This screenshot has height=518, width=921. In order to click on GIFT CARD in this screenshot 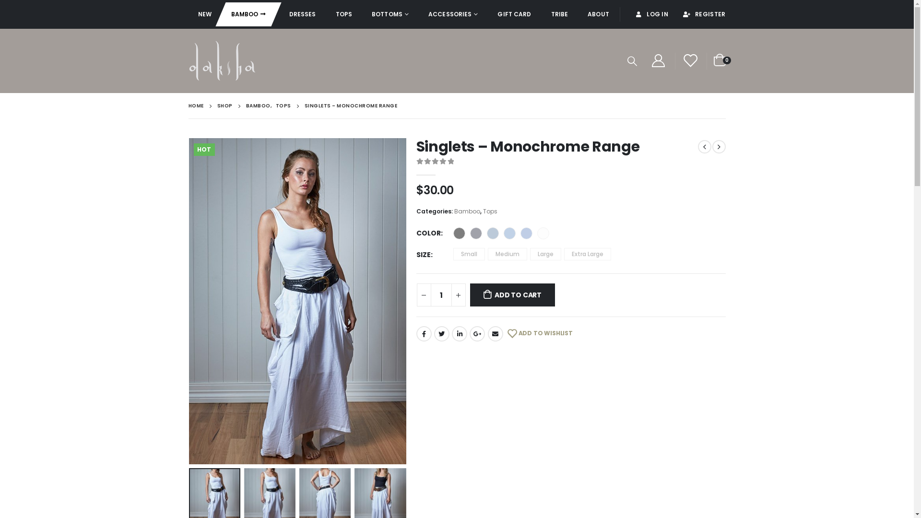, I will do `click(514, 14)`.